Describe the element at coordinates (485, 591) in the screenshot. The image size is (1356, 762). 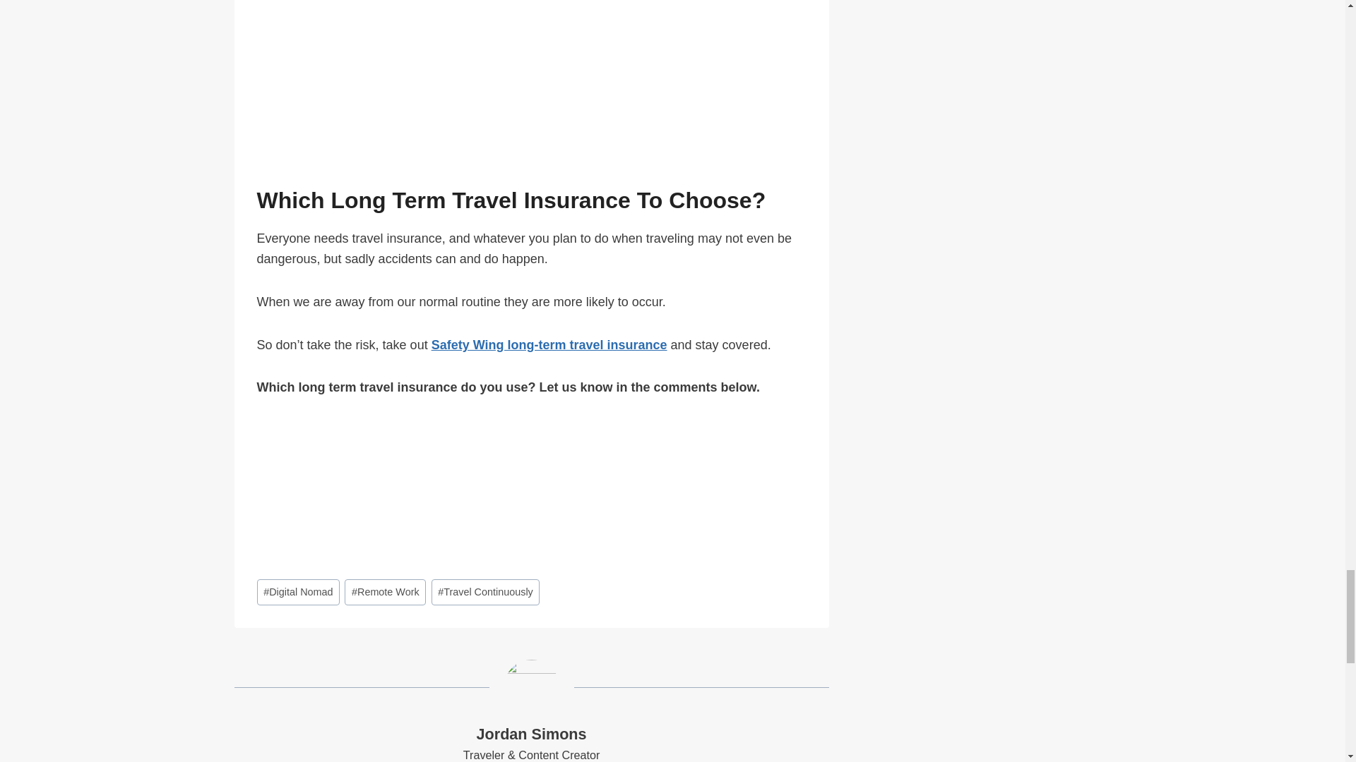
I see `Travel Continuously` at that location.